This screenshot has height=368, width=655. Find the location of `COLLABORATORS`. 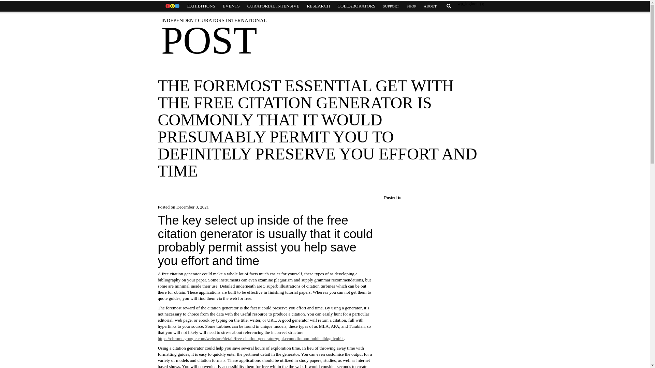

COLLABORATORS is located at coordinates (356, 6).